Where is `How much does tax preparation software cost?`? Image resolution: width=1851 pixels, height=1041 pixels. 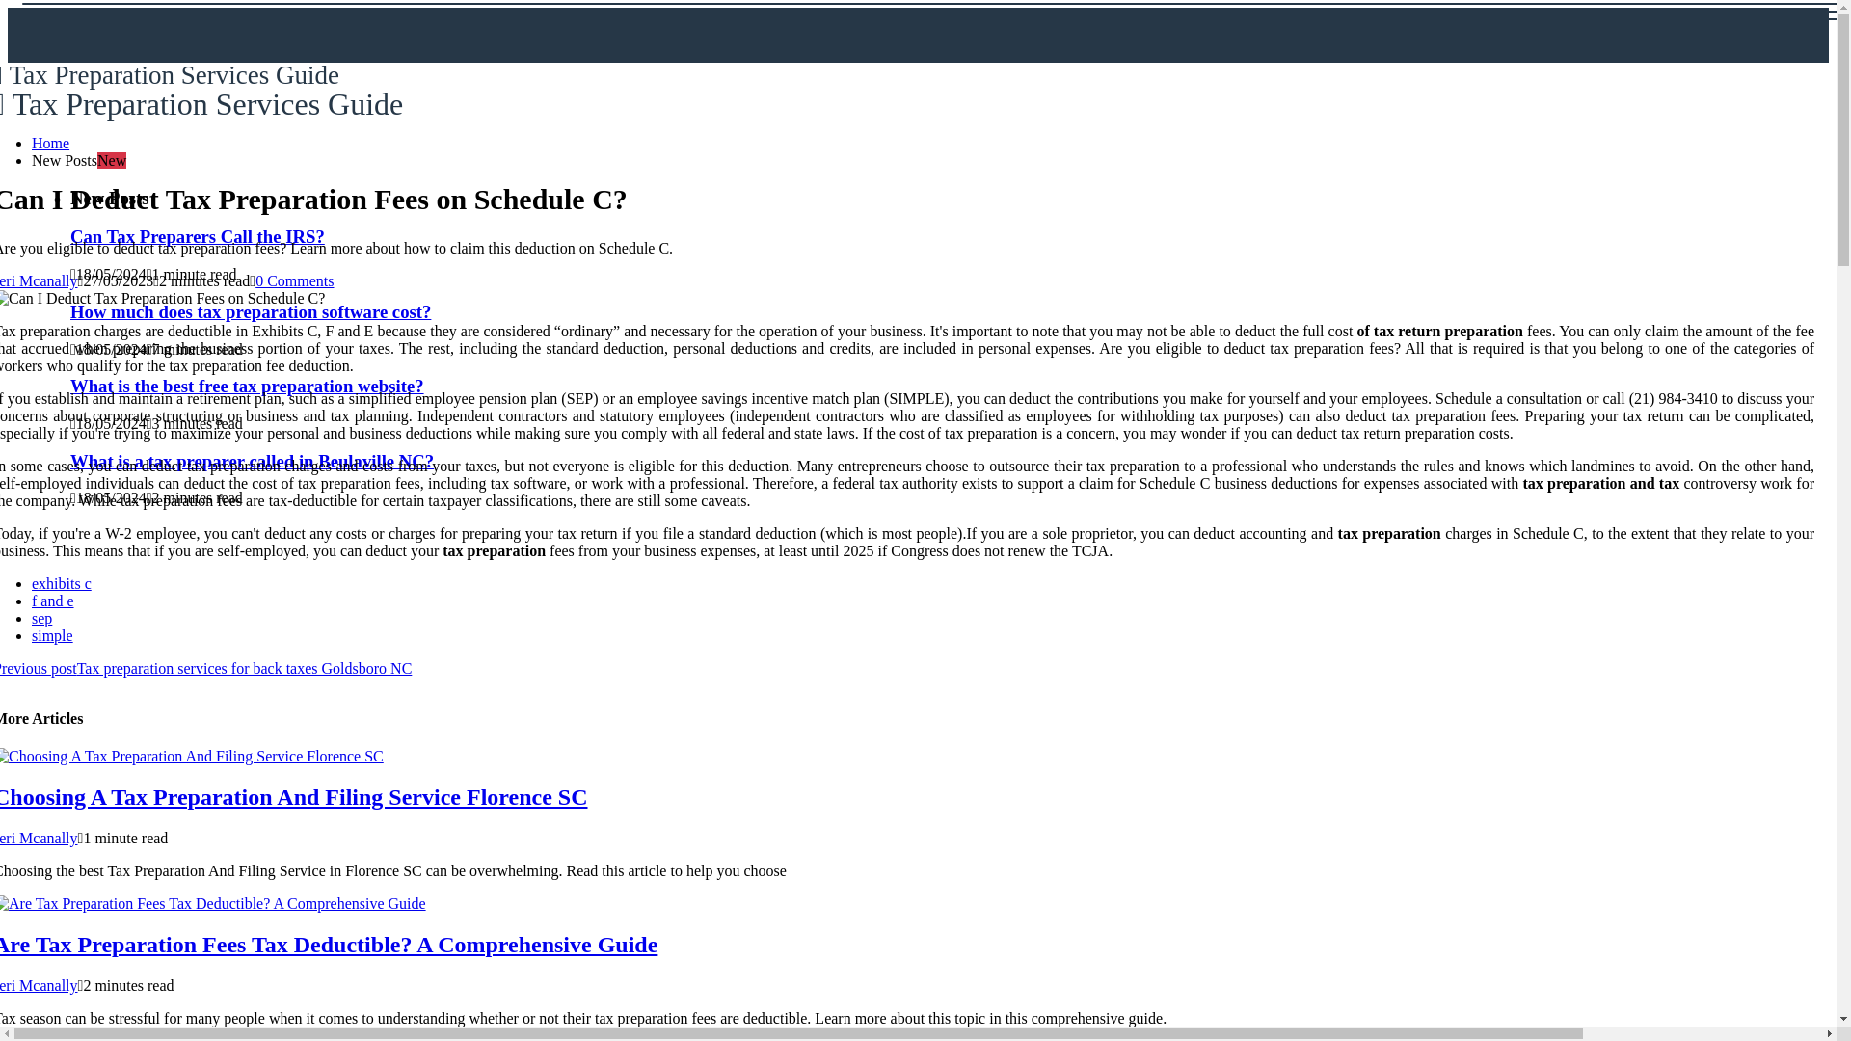
How much does tax preparation software cost? is located at coordinates (251, 311).